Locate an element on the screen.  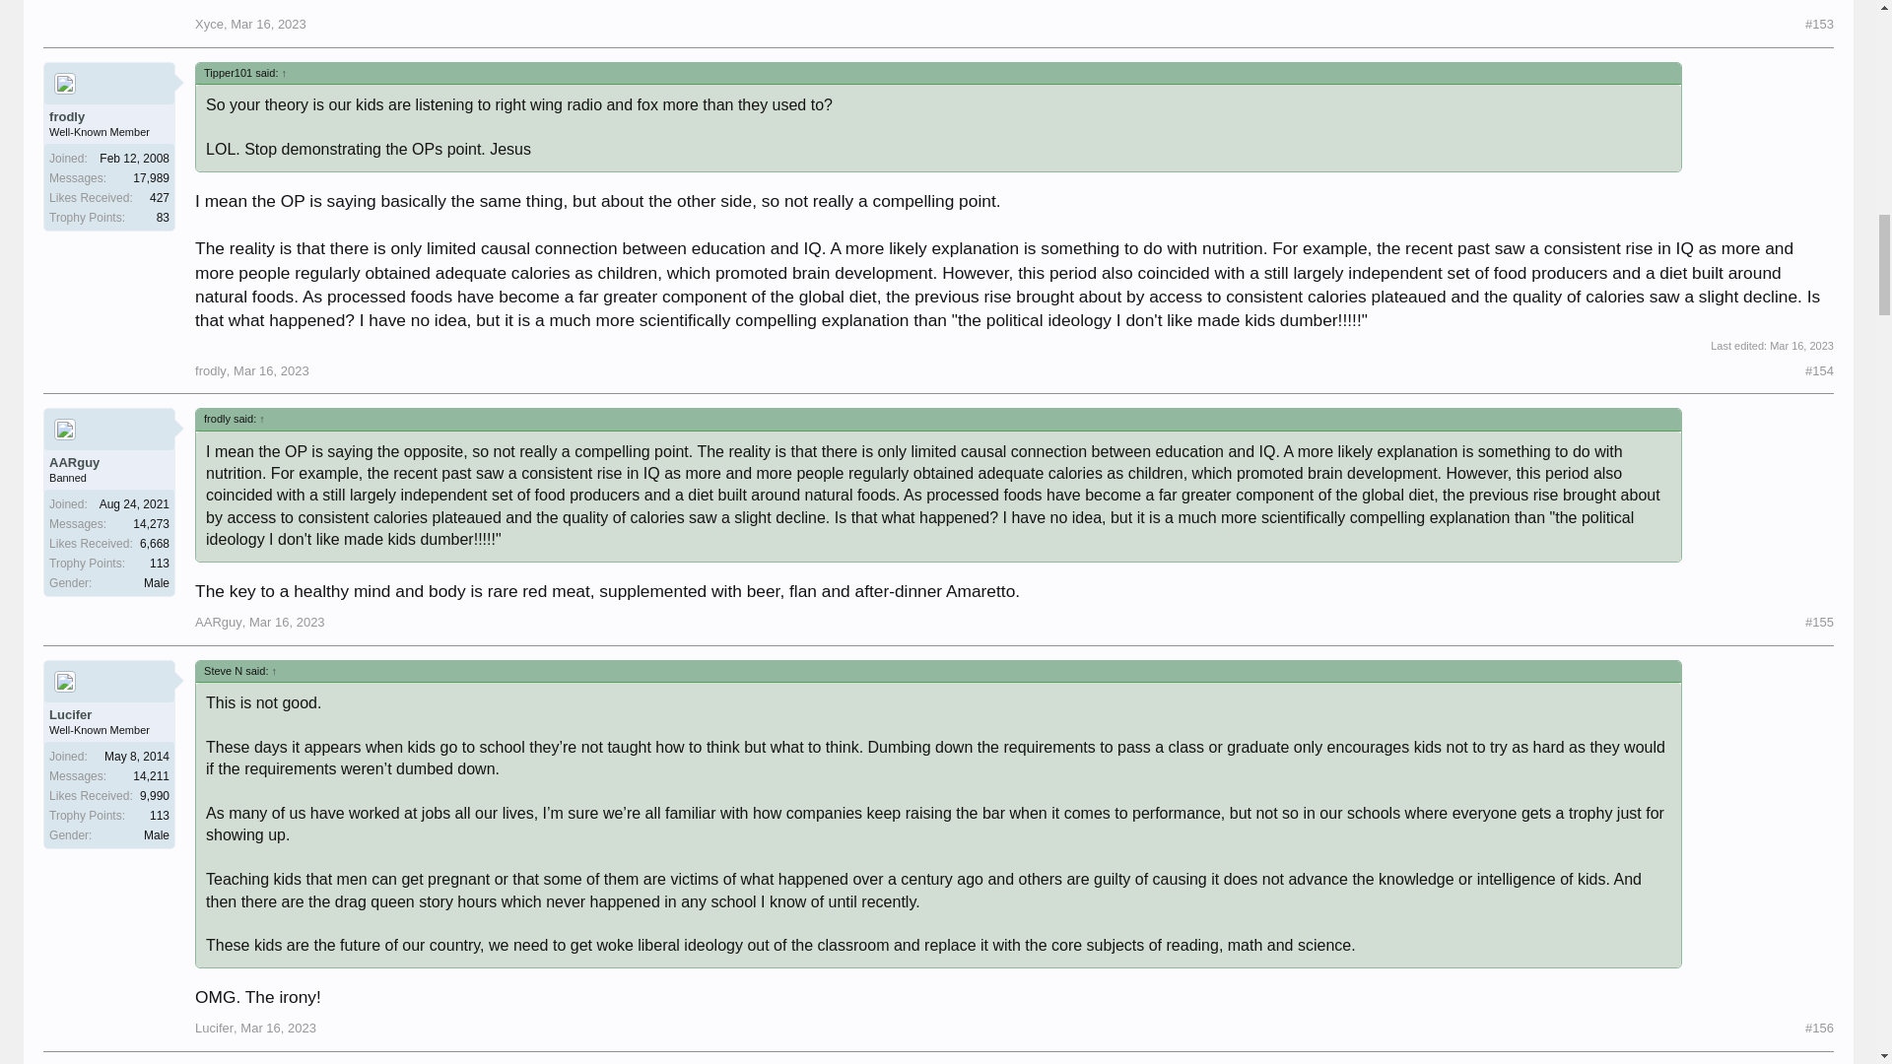
Mar 16, 2023 at 9:19 PM is located at coordinates (1801, 345).